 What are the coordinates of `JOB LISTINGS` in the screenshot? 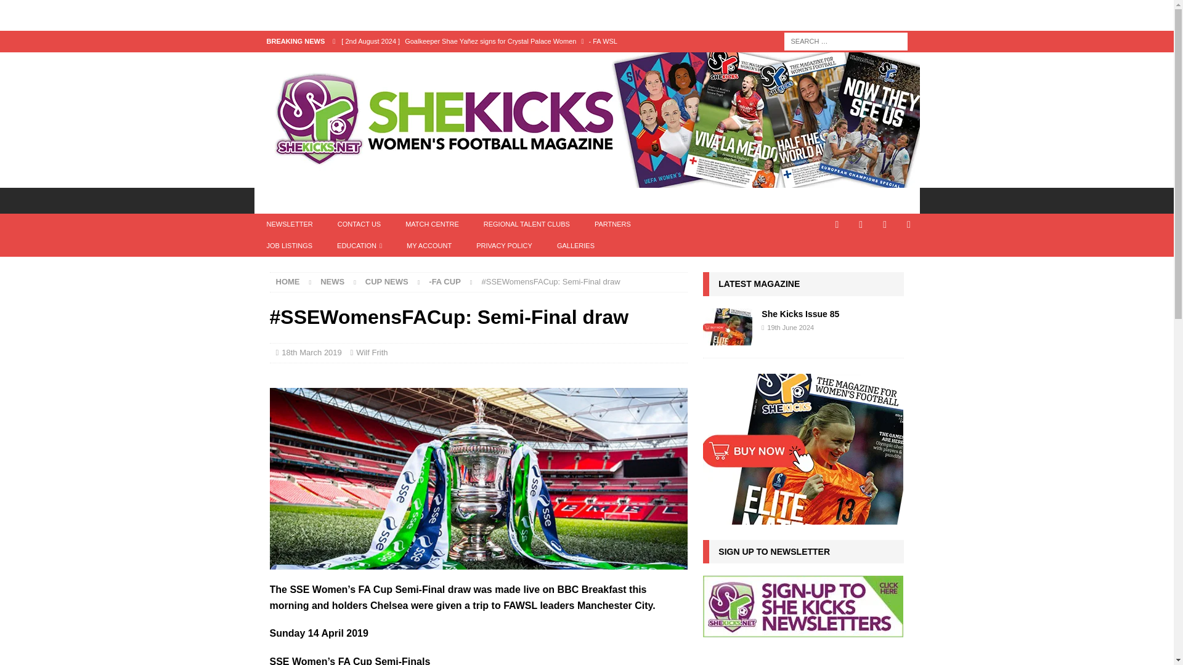 It's located at (289, 246).